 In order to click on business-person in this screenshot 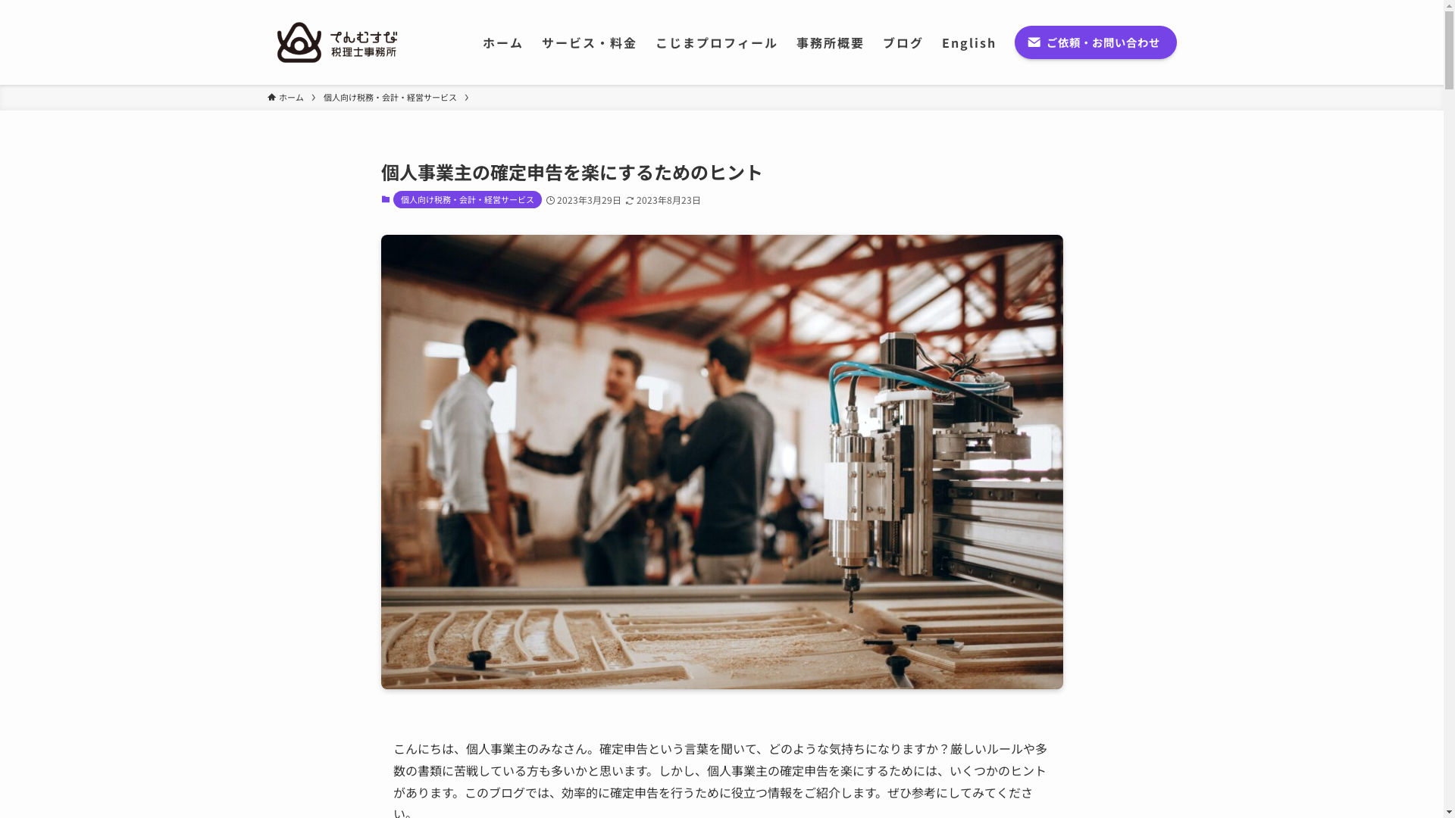, I will do `click(721, 462)`.